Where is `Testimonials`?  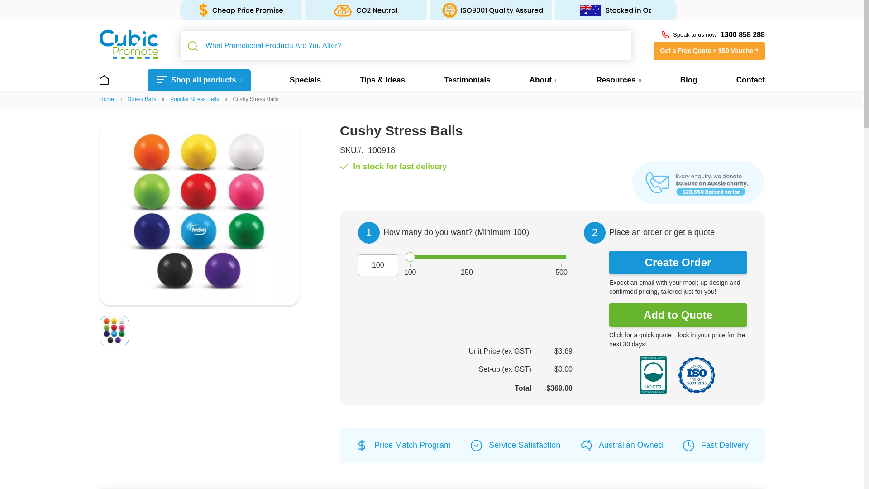
Testimonials is located at coordinates (467, 80).